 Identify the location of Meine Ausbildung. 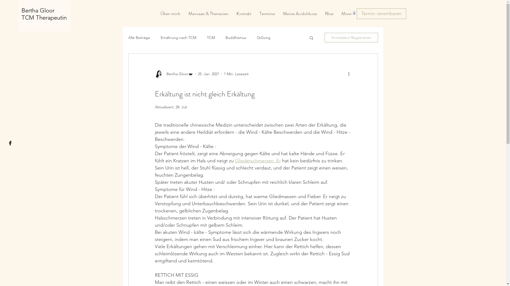
(300, 13).